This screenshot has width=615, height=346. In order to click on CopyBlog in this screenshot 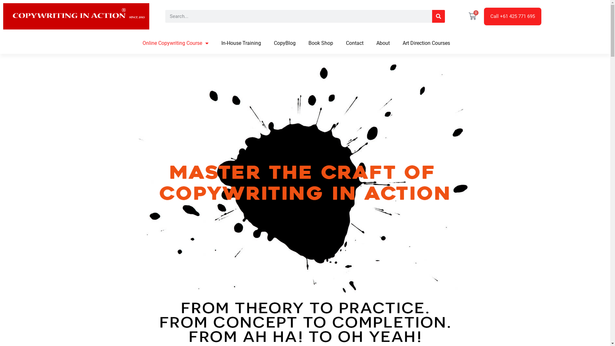, I will do `click(285, 43)`.